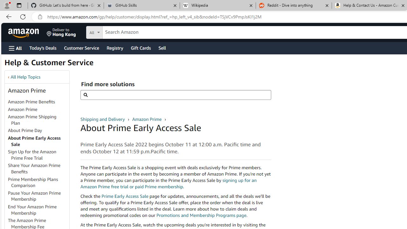 This screenshot has width=407, height=229. I want to click on Prime Early Access Sale, so click(125, 196).